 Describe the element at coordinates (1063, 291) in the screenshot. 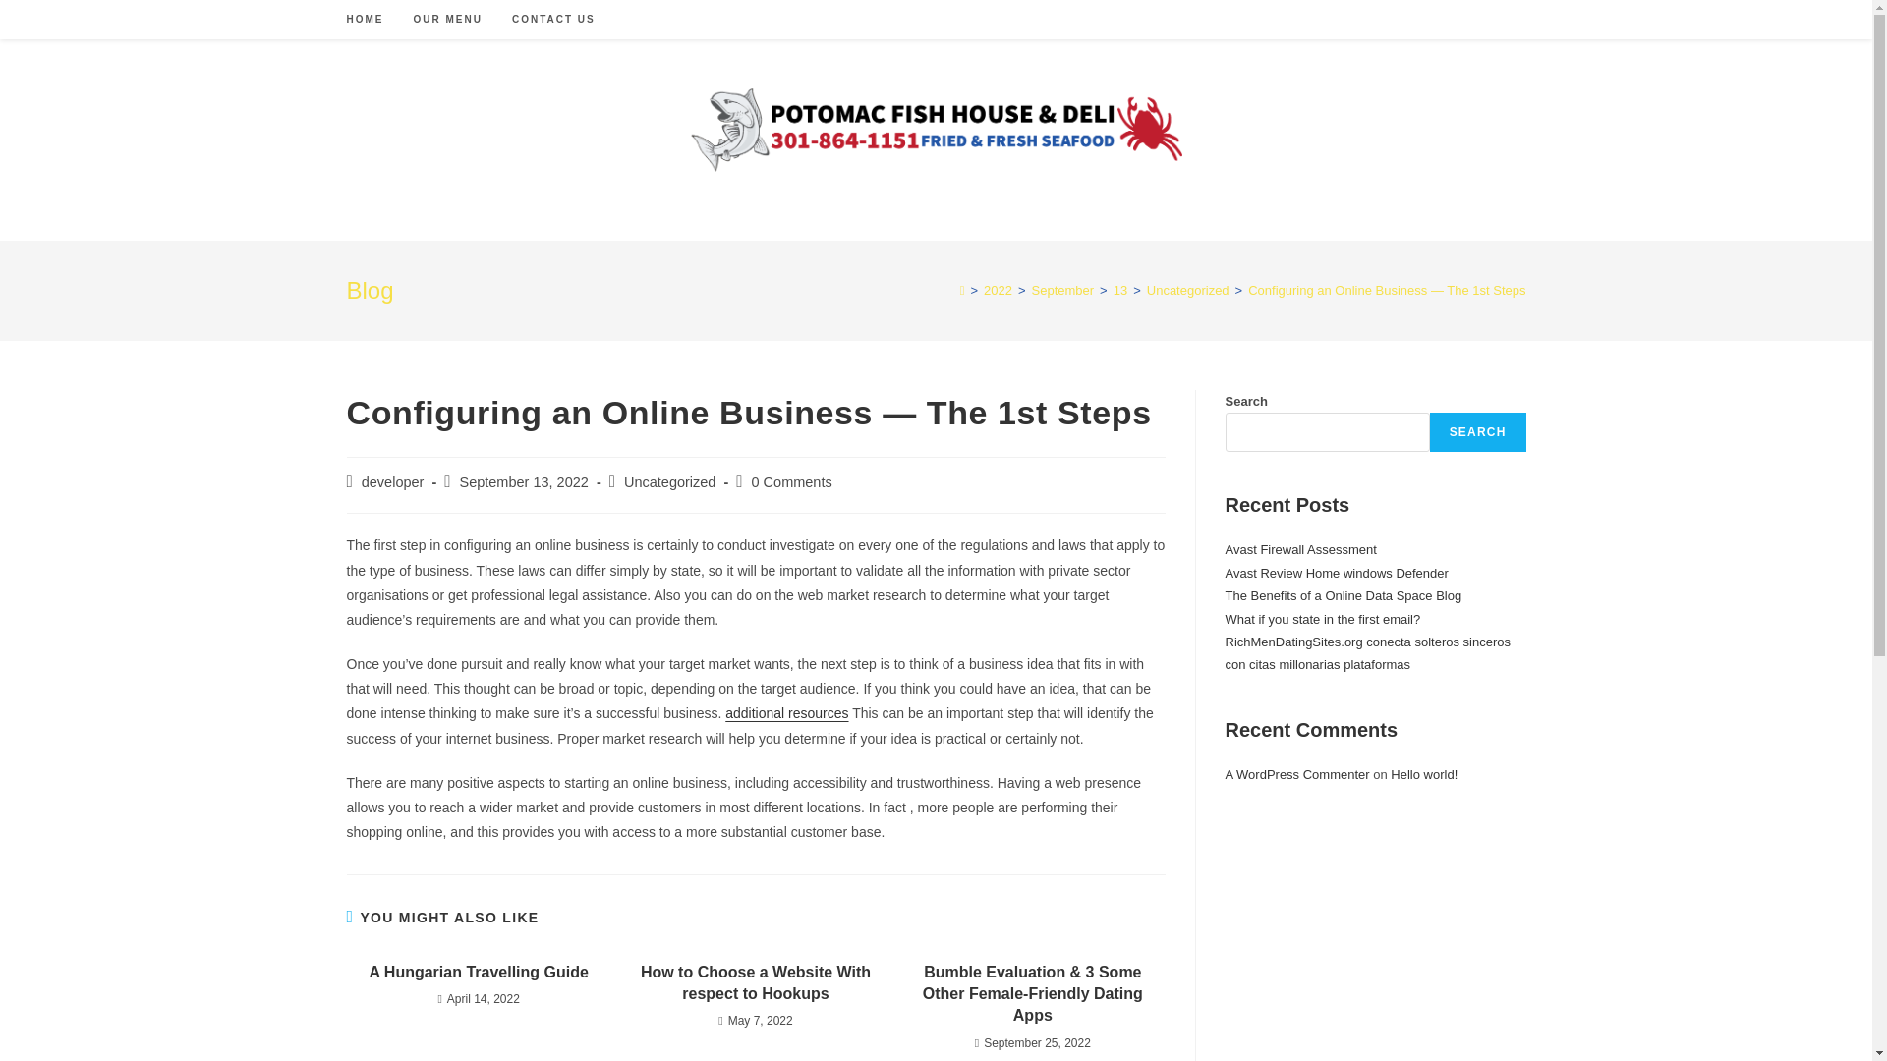

I see `September` at that location.